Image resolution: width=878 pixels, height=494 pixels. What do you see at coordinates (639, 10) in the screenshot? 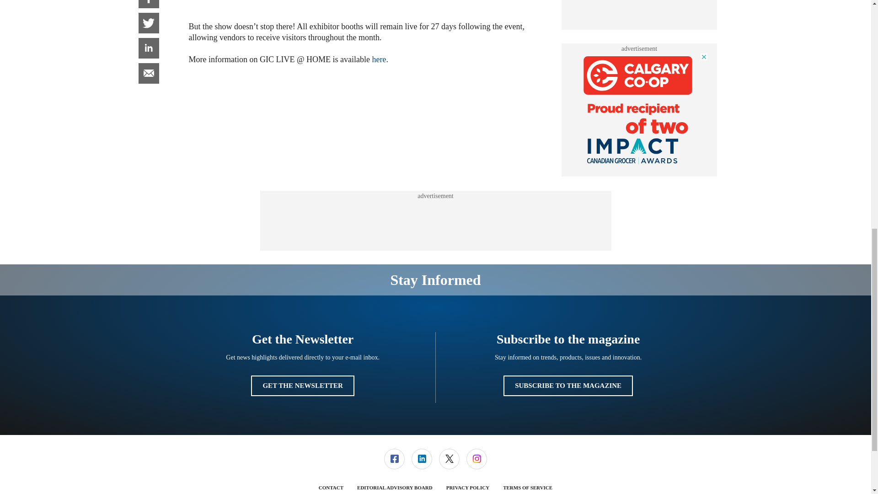
I see `3rd party ad content` at bounding box center [639, 10].